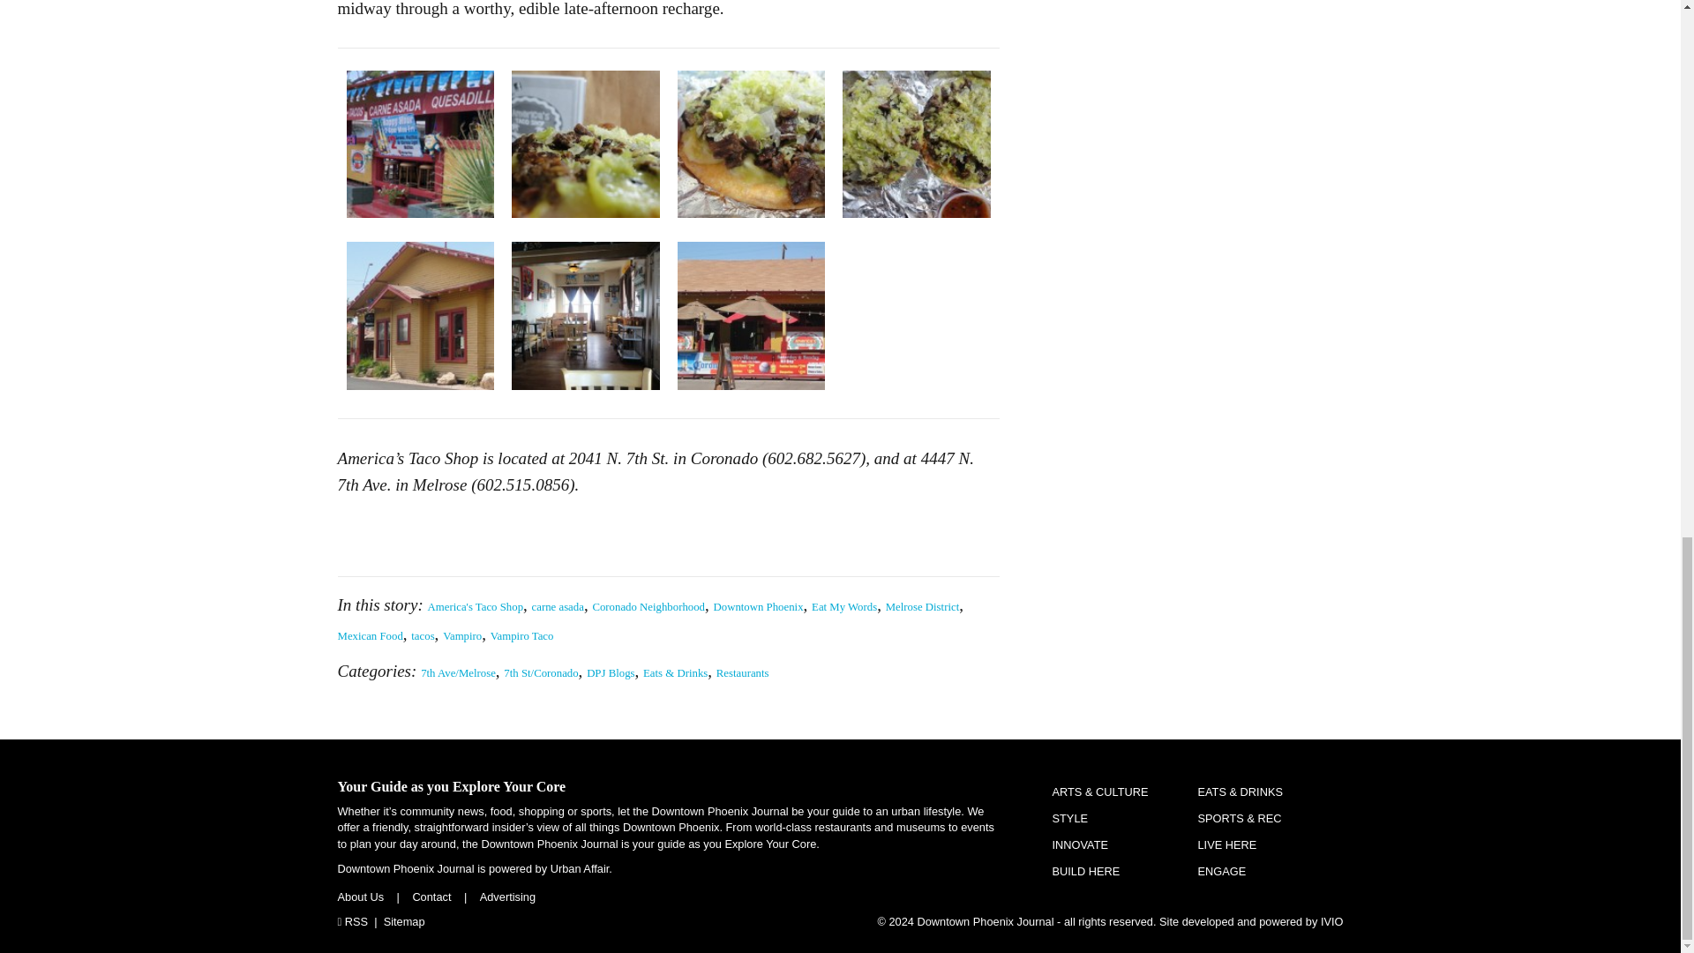  I want to click on Downtown Phoenix, so click(758, 607).